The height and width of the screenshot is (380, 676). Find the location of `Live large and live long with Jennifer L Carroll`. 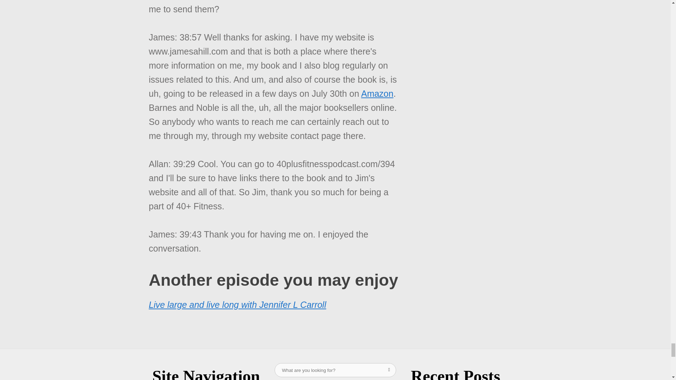

Live large and live long with Jennifer L Carroll is located at coordinates (237, 305).